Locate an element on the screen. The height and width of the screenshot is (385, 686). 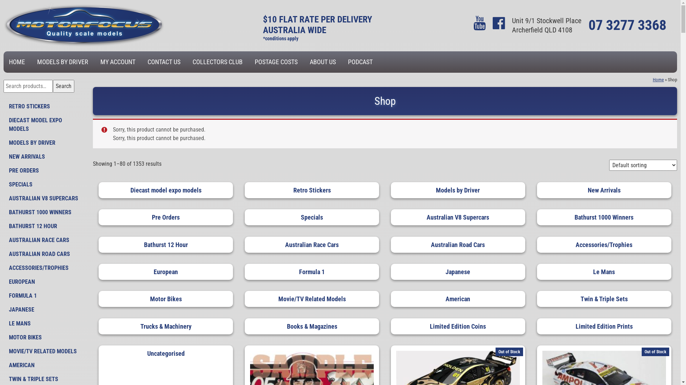
HOME is located at coordinates (17, 62).